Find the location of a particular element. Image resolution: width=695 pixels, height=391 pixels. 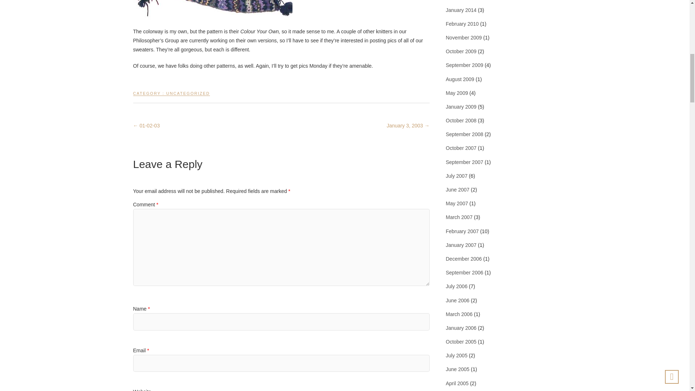

February 2010 is located at coordinates (462, 24).